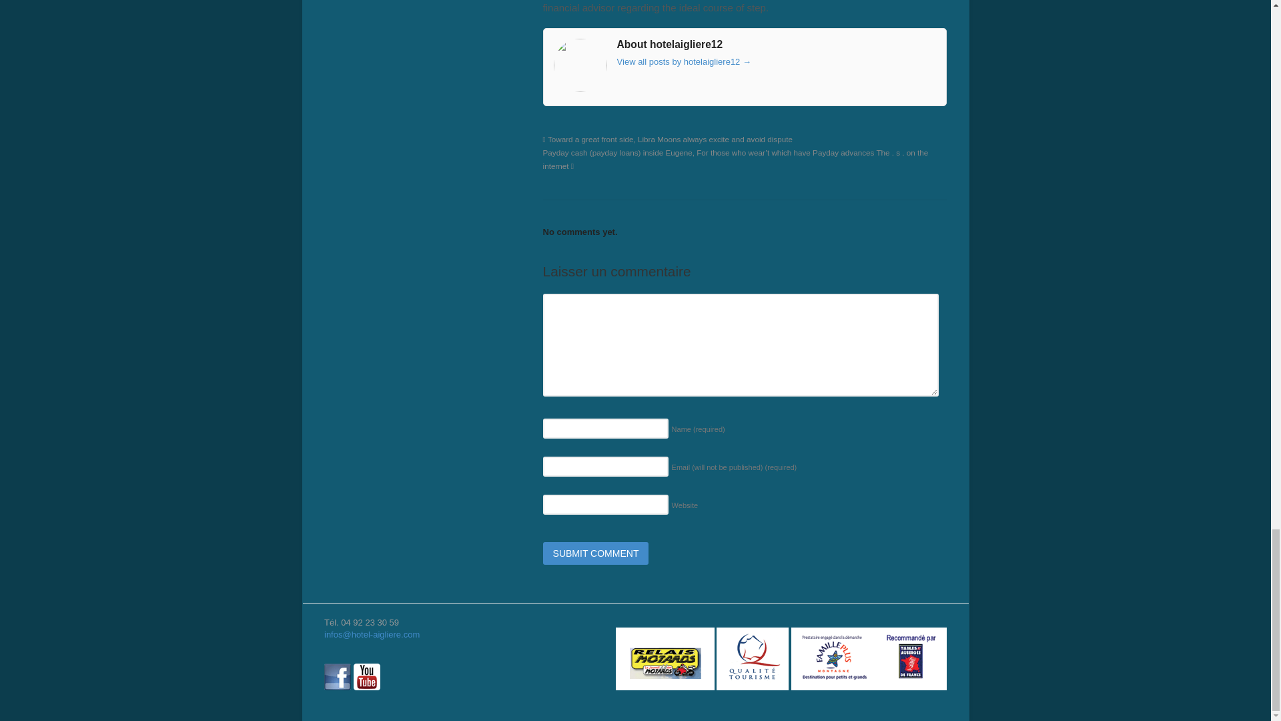 This screenshot has width=1281, height=721. Describe the element at coordinates (596, 553) in the screenshot. I see `Submit Comment` at that location.